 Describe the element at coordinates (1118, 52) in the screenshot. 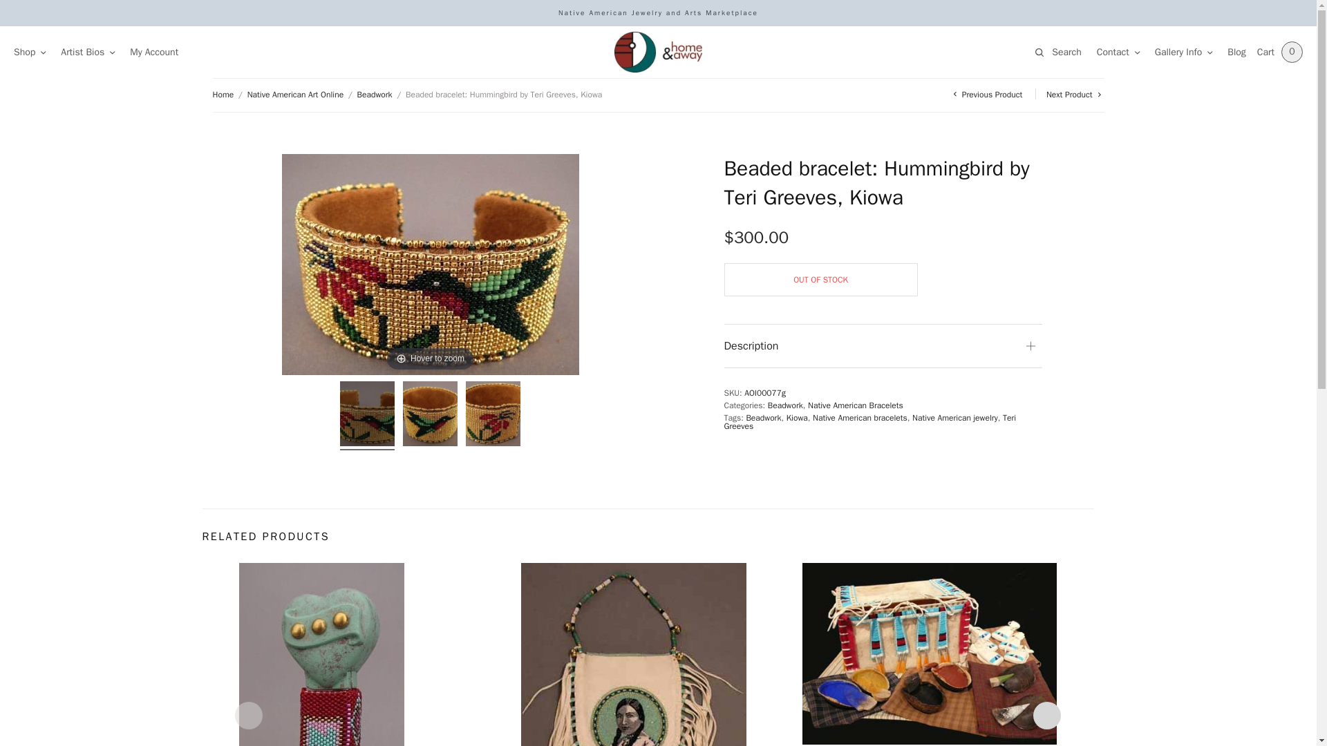

I see `Contact` at that location.